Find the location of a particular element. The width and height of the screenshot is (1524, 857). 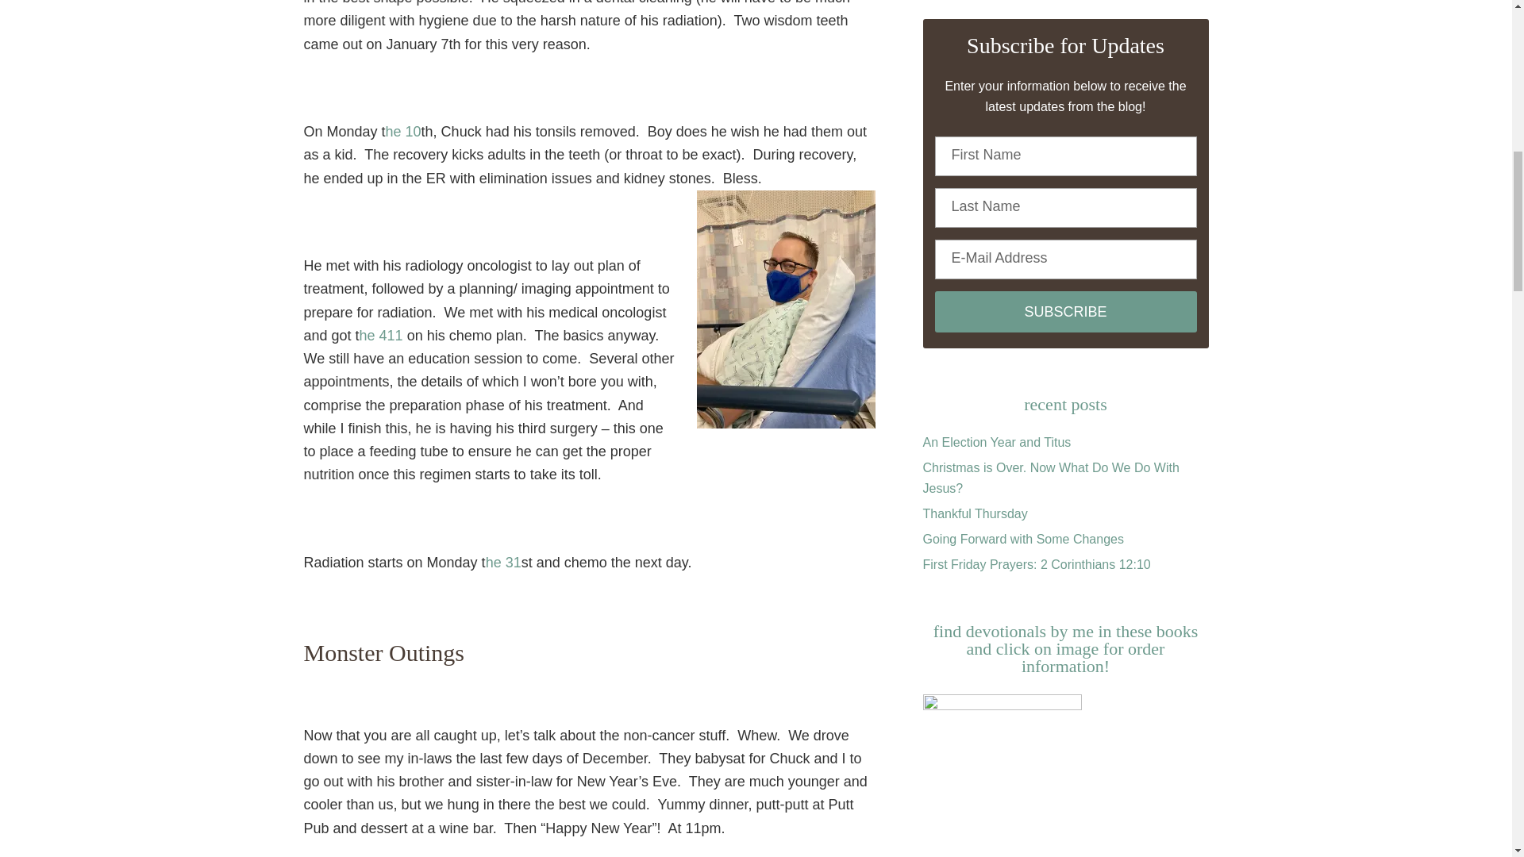

he 31 is located at coordinates (503, 562).